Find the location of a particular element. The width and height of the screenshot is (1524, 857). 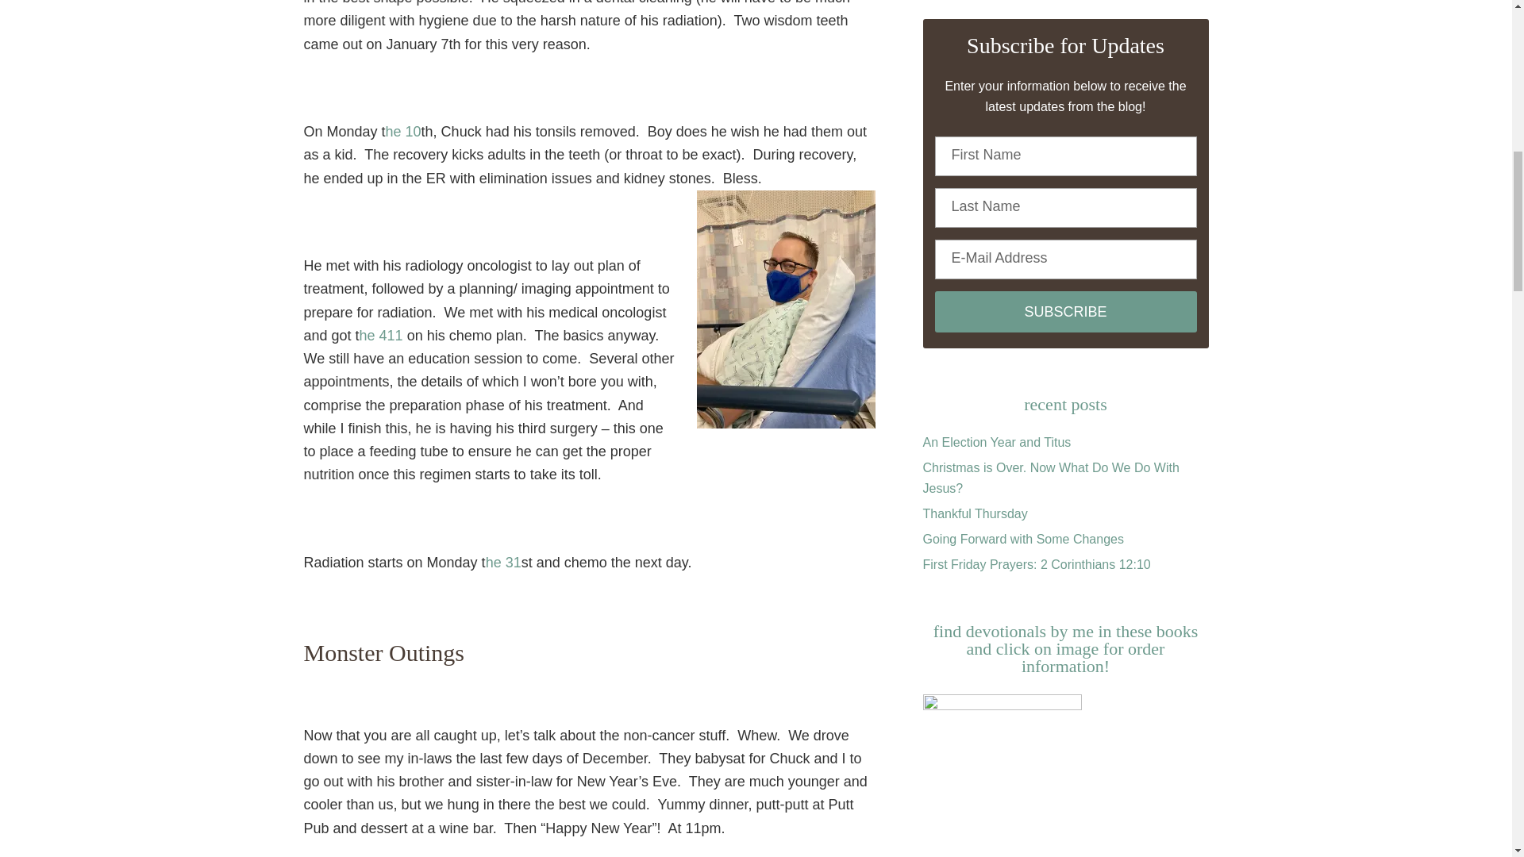

he 31 is located at coordinates (503, 562).